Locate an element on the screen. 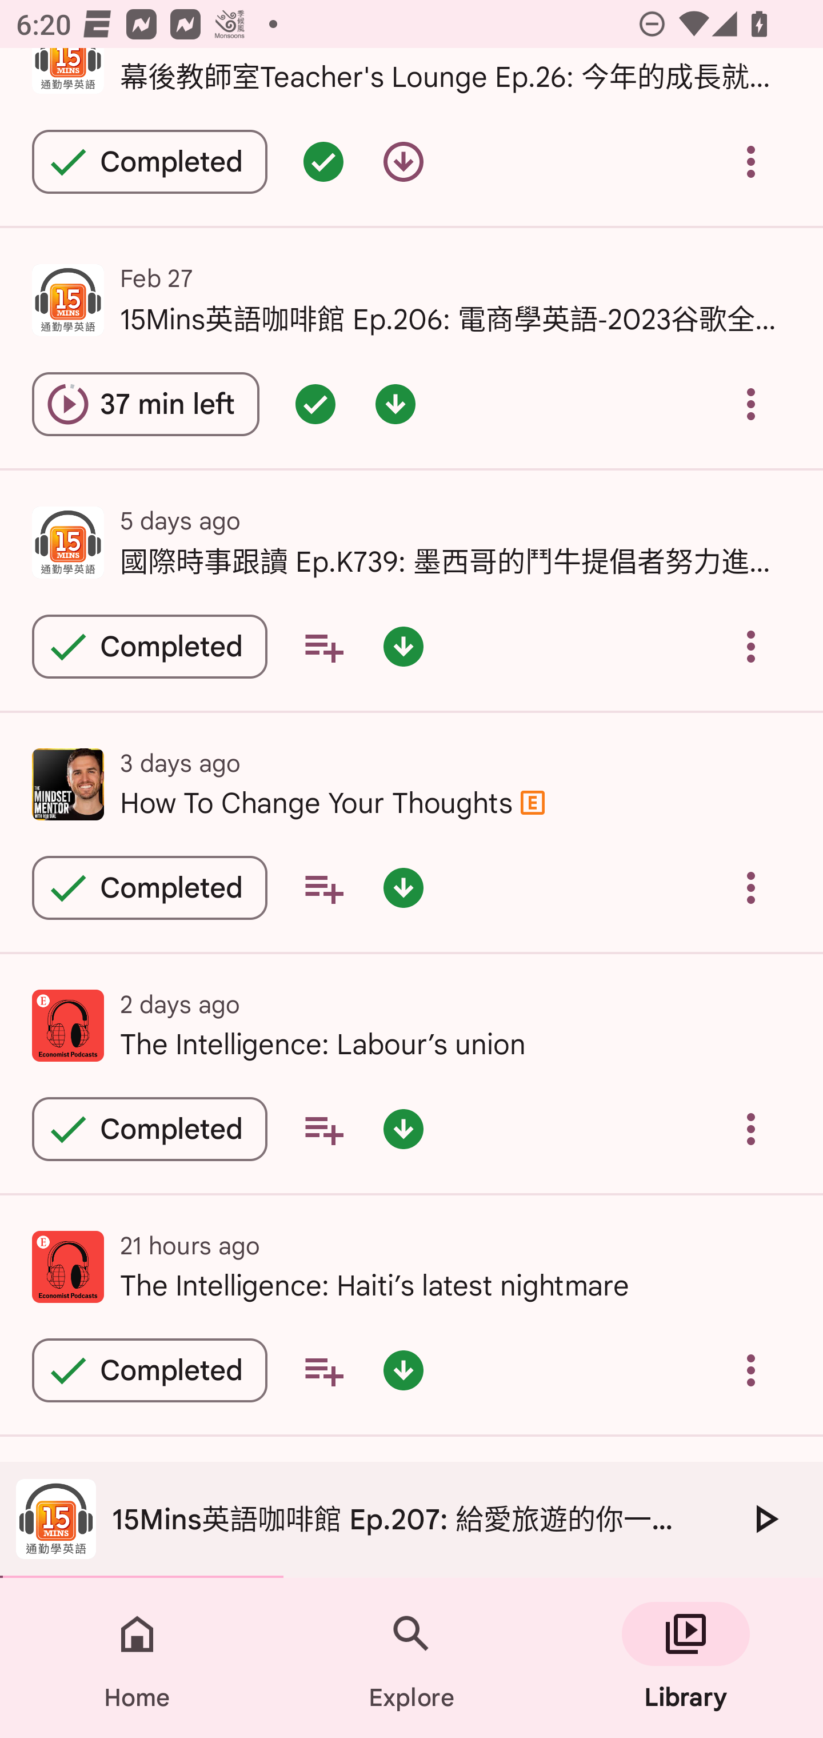 Image resolution: width=823 pixels, height=1738 pixels. Episode downloaded - double tap for options is located at coordinates (395, 404).